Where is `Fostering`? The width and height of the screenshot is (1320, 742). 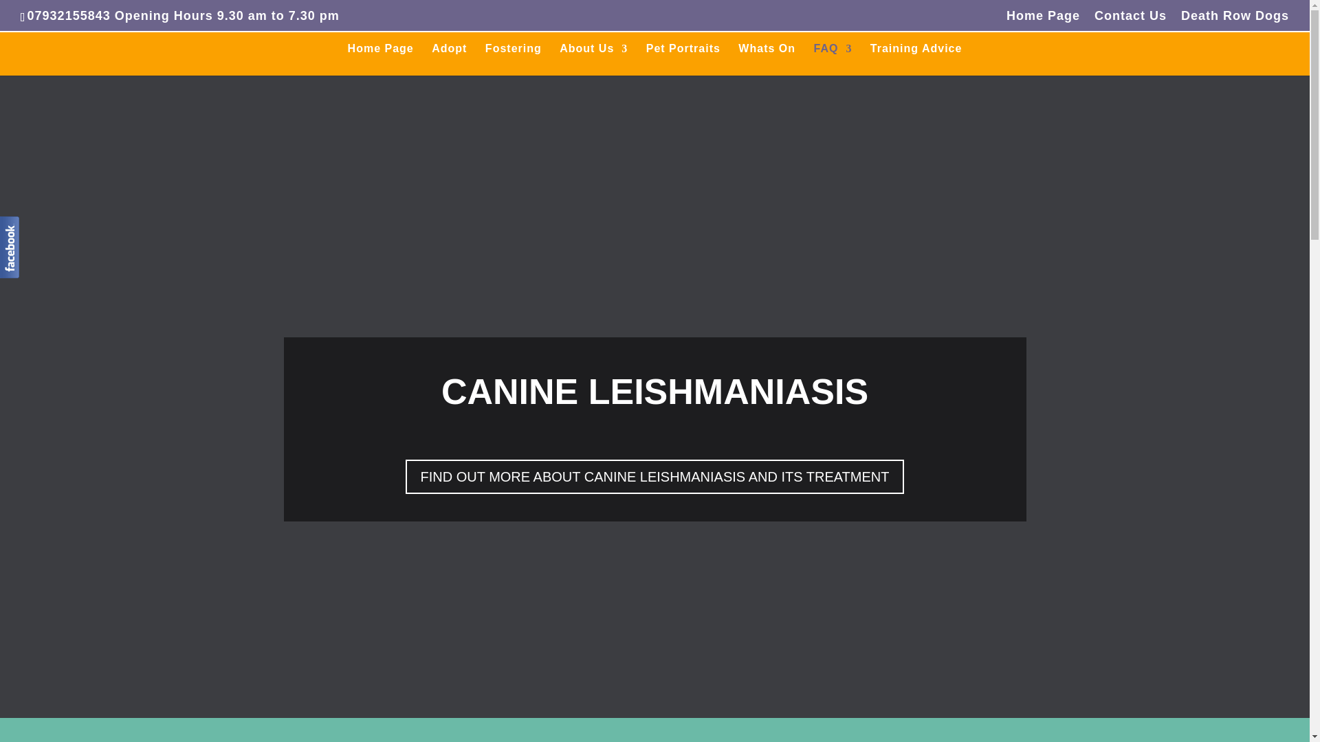
Fostering is located at coordinates (513, 59).